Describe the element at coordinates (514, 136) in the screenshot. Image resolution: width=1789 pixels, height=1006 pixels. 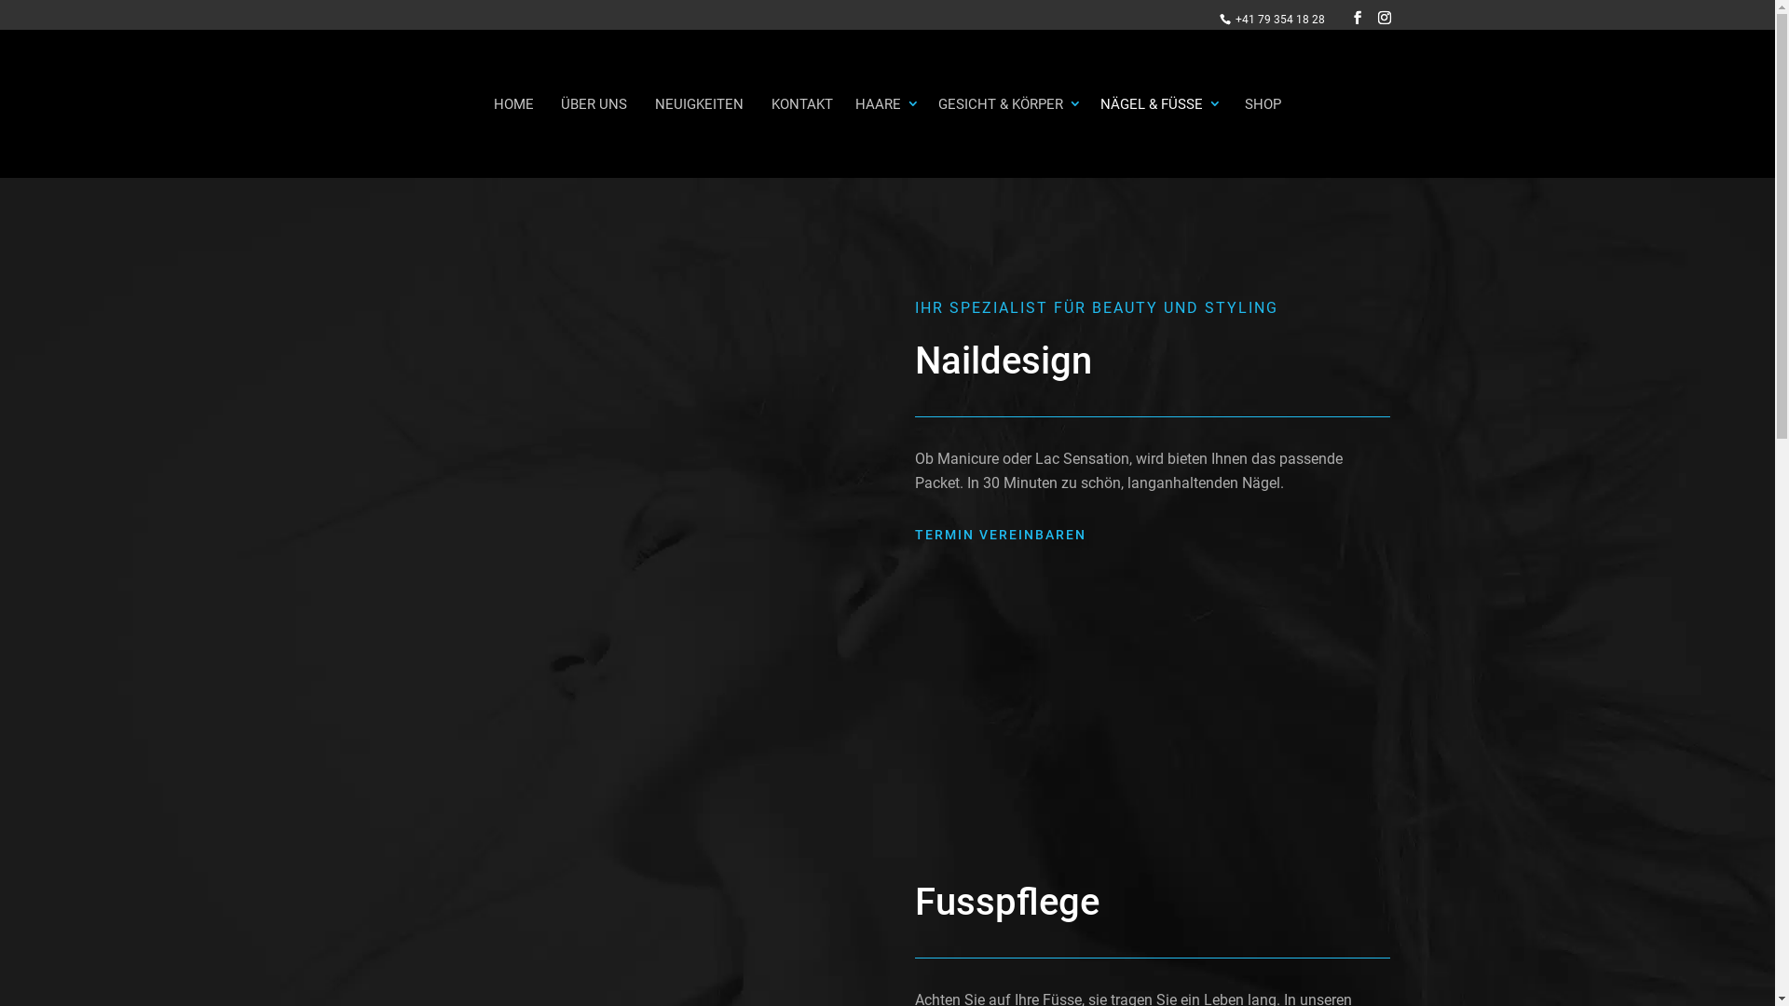
I see `HOME` at that location.